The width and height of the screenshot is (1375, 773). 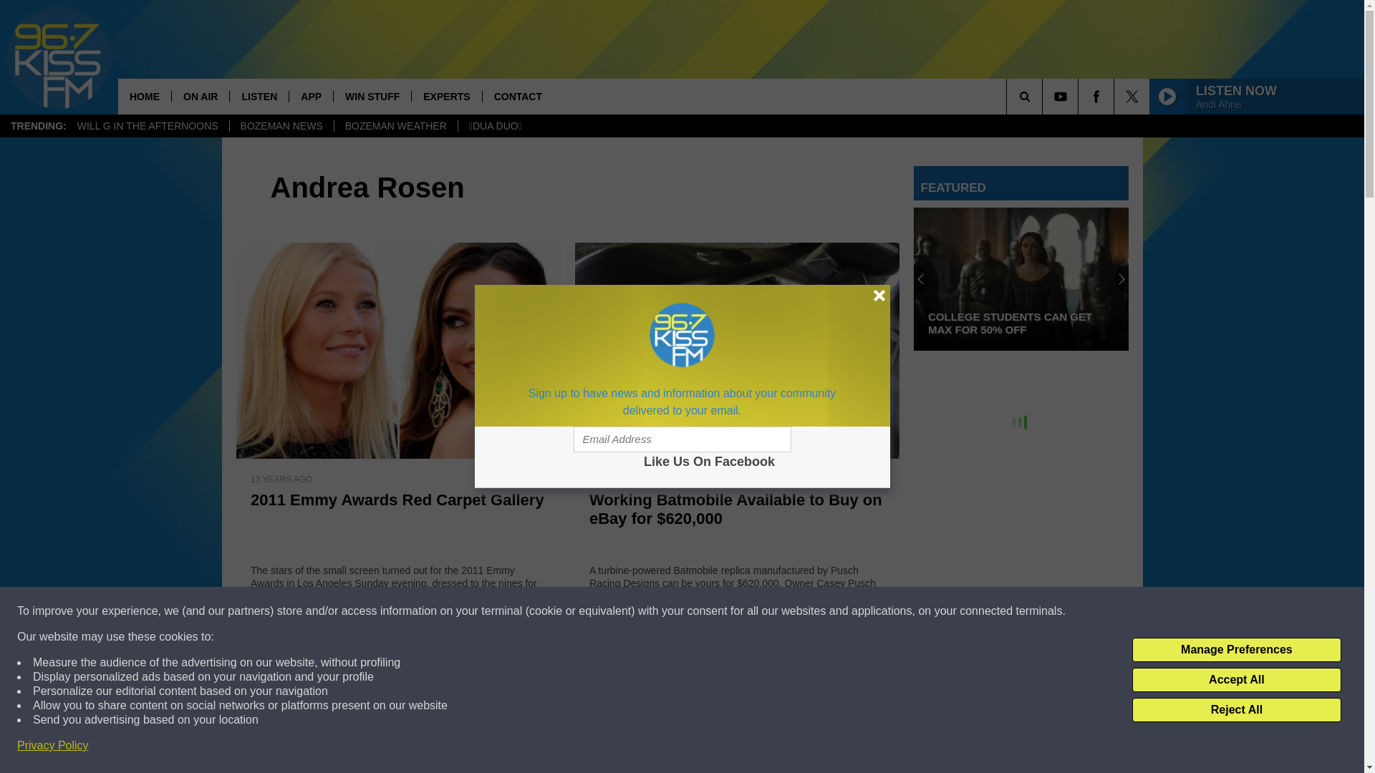 What do you see at coordinates (1044, 96) in the screenshot?
I see `SEARCH` at bounding box center [1044, 96].